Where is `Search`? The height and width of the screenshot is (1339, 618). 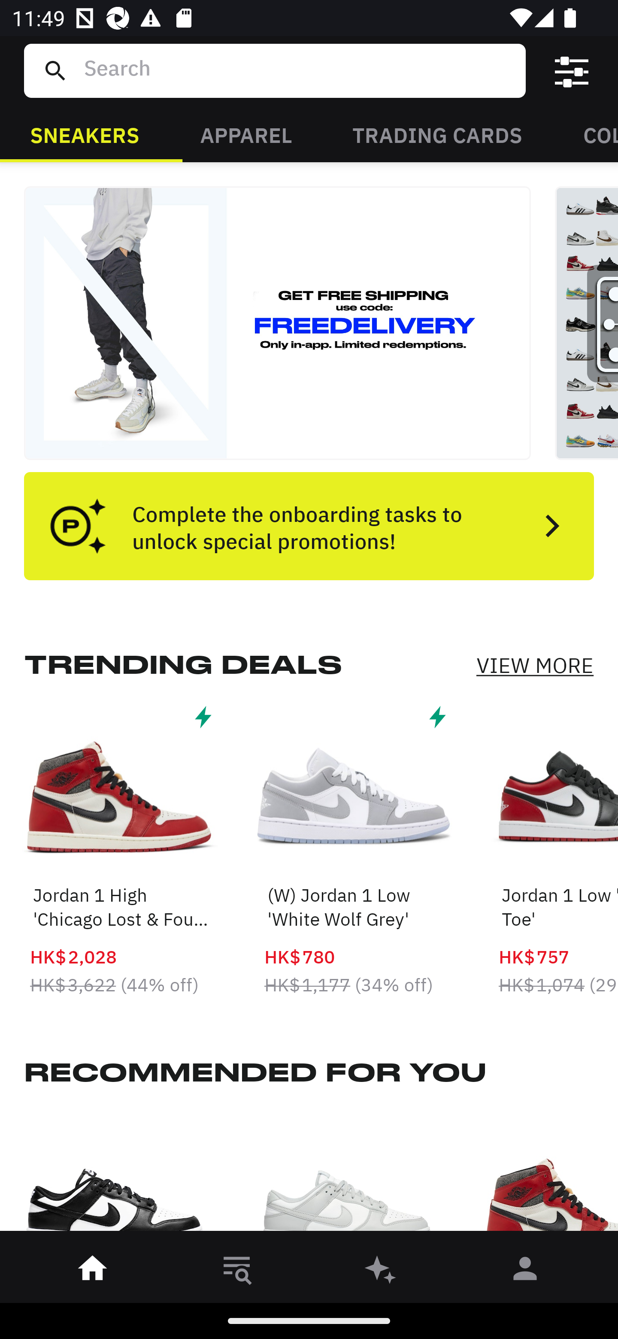 Search is located at coordinates (298, 70).